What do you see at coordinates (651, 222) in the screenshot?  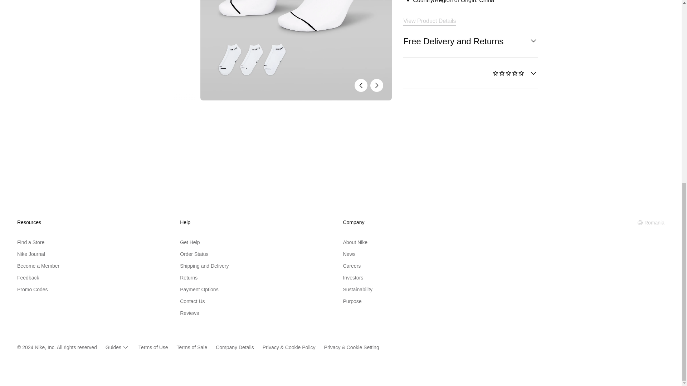 I see `Selected Location: Romania` at bounding box center [651, 222].